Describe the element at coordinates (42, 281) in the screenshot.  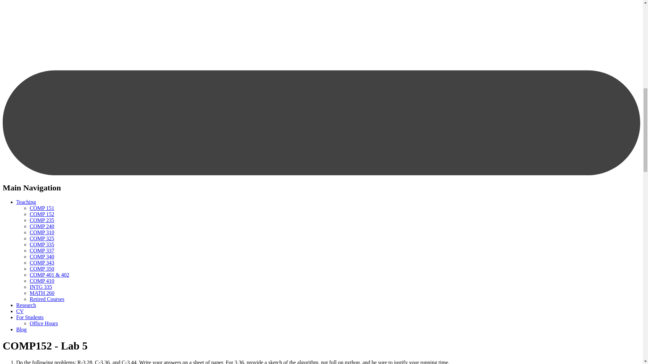
I see `COMP 410` at that location.